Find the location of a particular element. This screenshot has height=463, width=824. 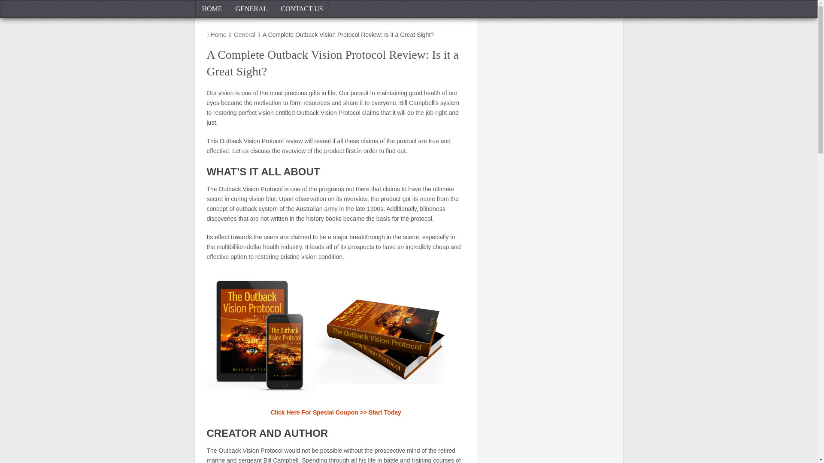

HOME is located at coordinates (212, 9).